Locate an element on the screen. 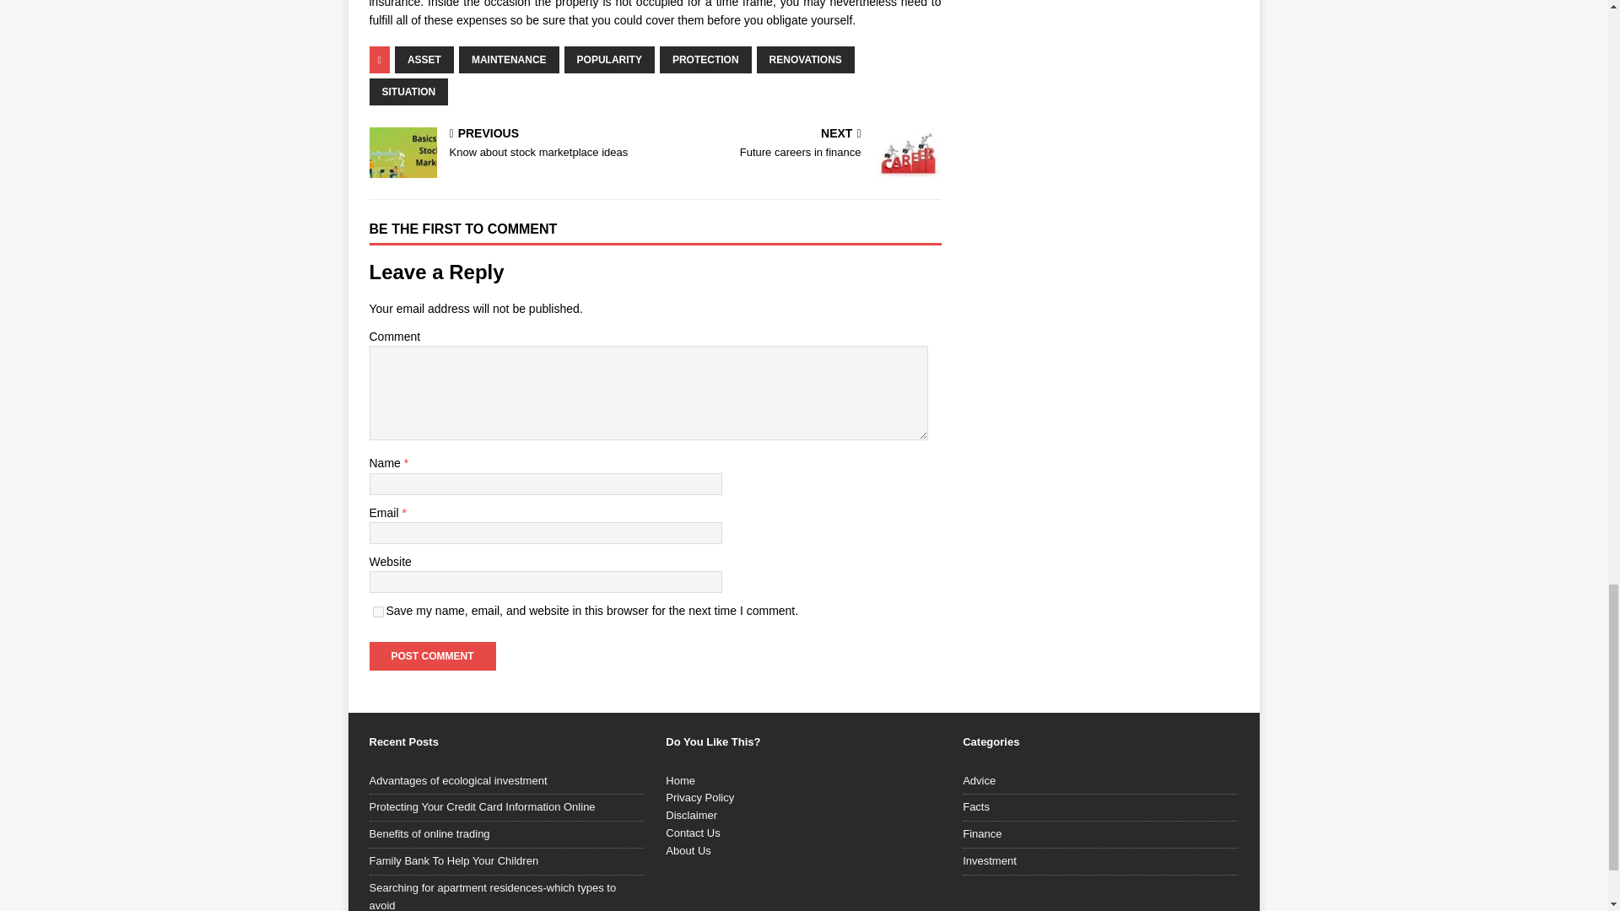 Image resolution: width=1620 pixels, height=911 pixels. POPULARITY is located at coordinates (609, 60).